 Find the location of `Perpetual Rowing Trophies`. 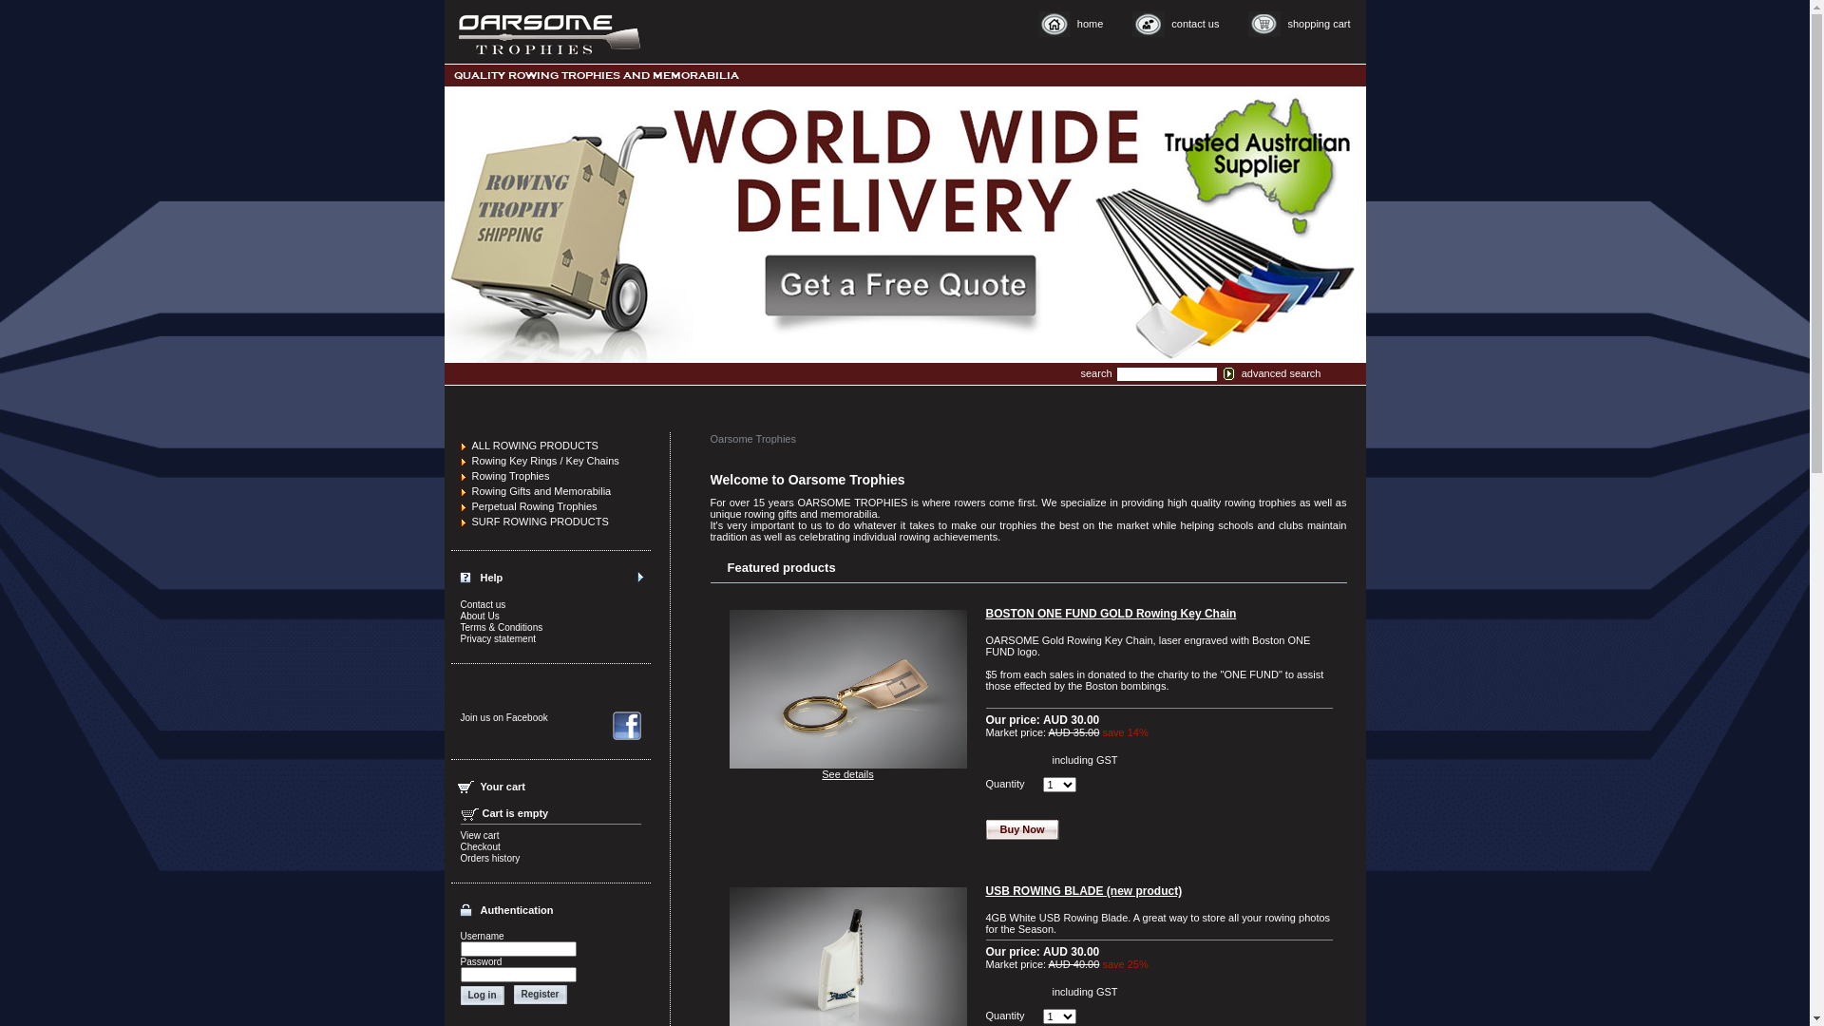

Perpetual Rowing Trophies is located at coordinates (534, 506).